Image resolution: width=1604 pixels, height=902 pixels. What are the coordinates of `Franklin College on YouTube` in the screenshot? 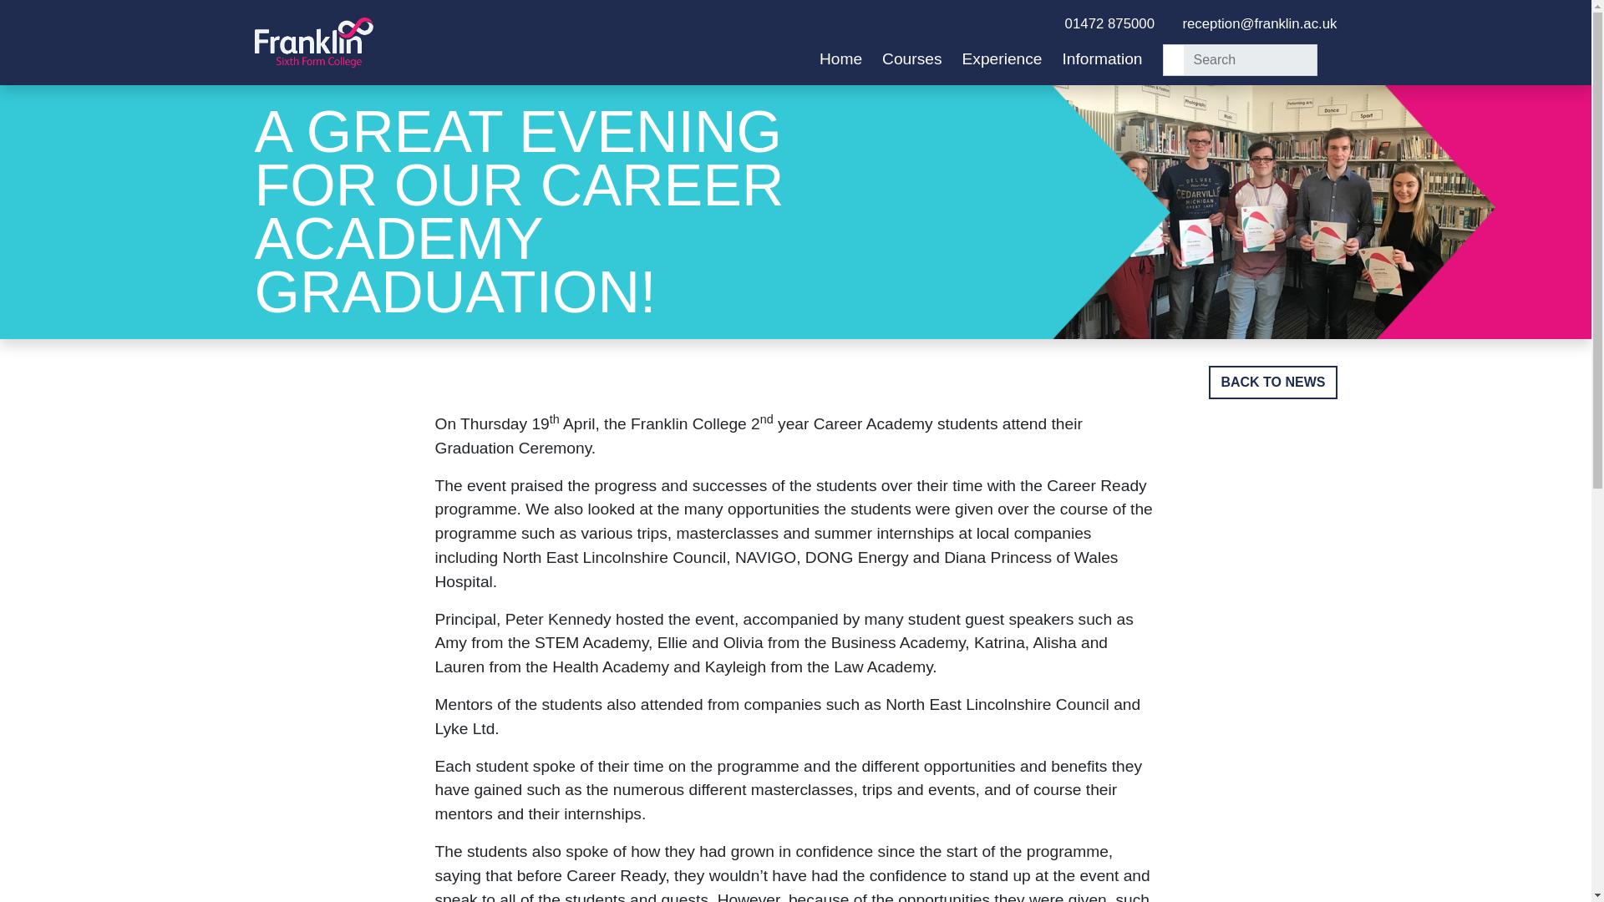 It's located at (1048, 23).